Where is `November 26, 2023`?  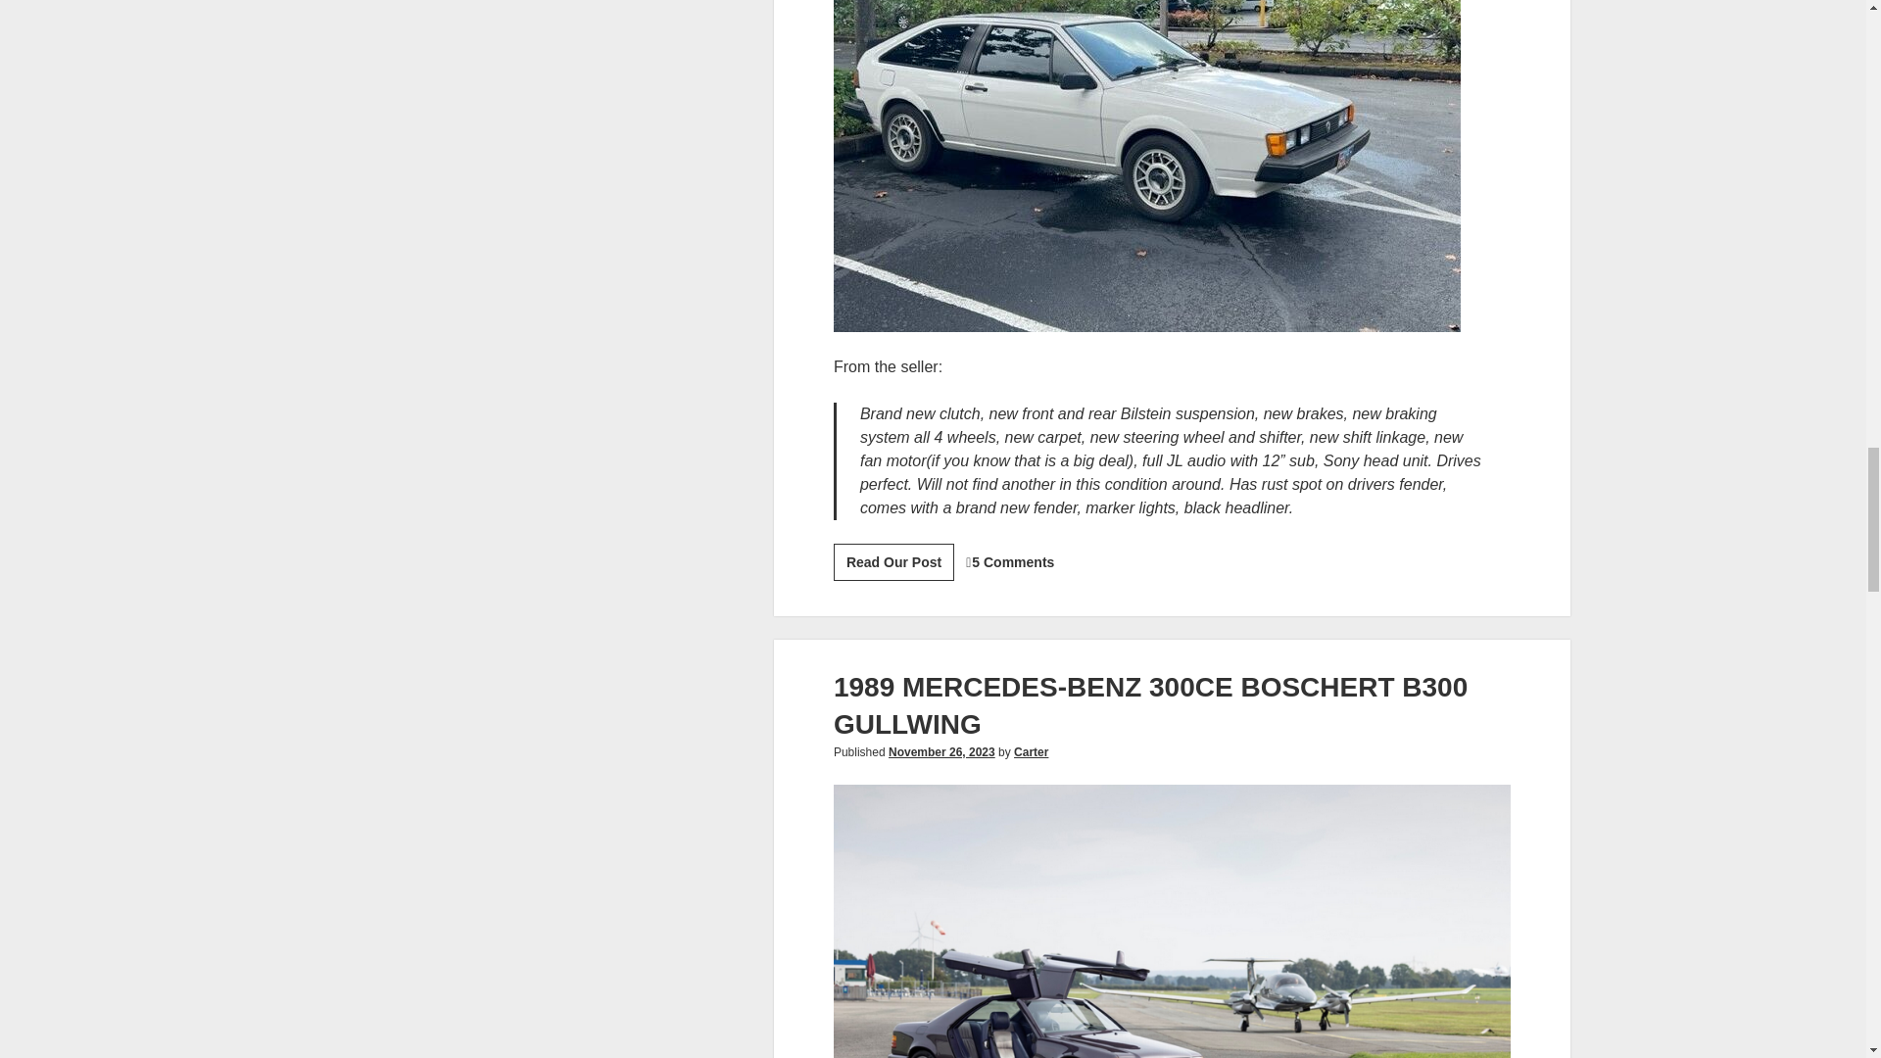 November 26, 2023 is located at coordinates (1013, 562).